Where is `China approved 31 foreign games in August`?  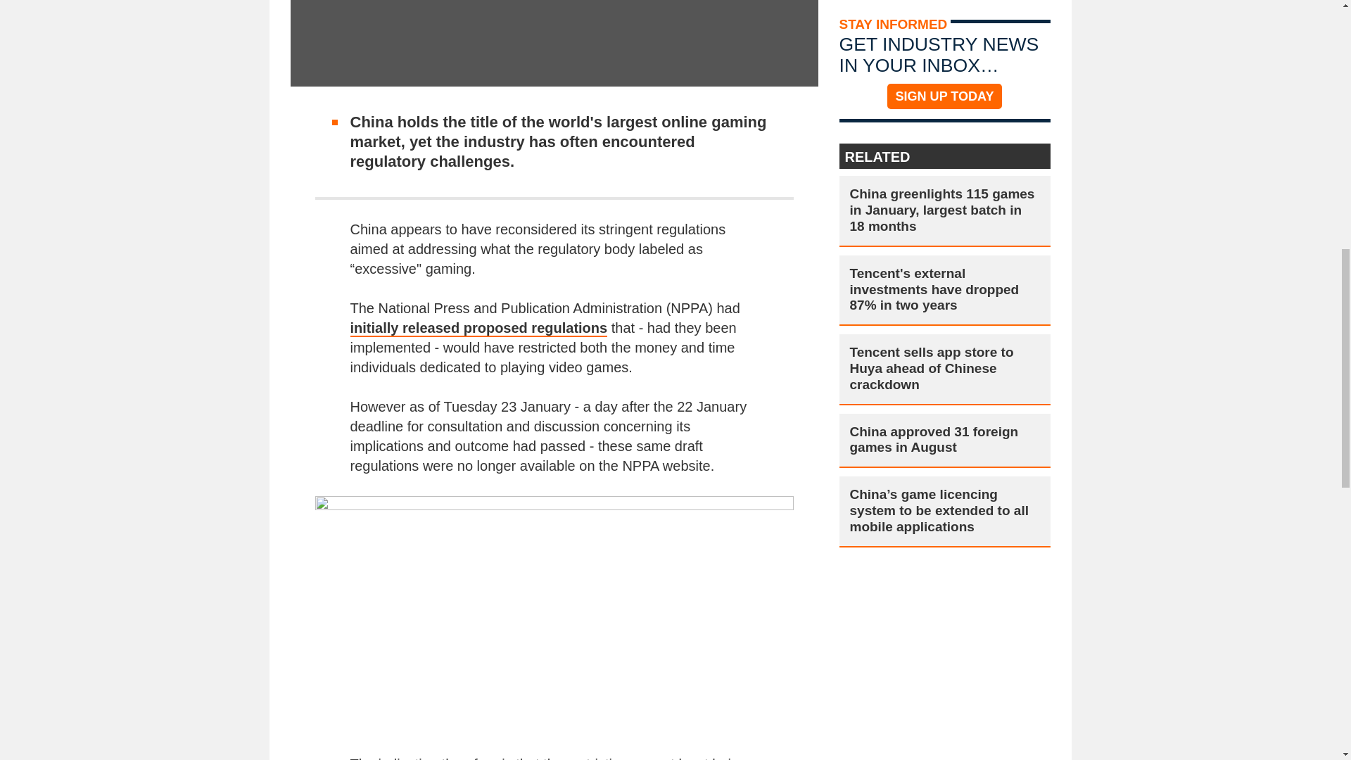 China approved 31 foreign games in August is located at coordinates (944, 441).